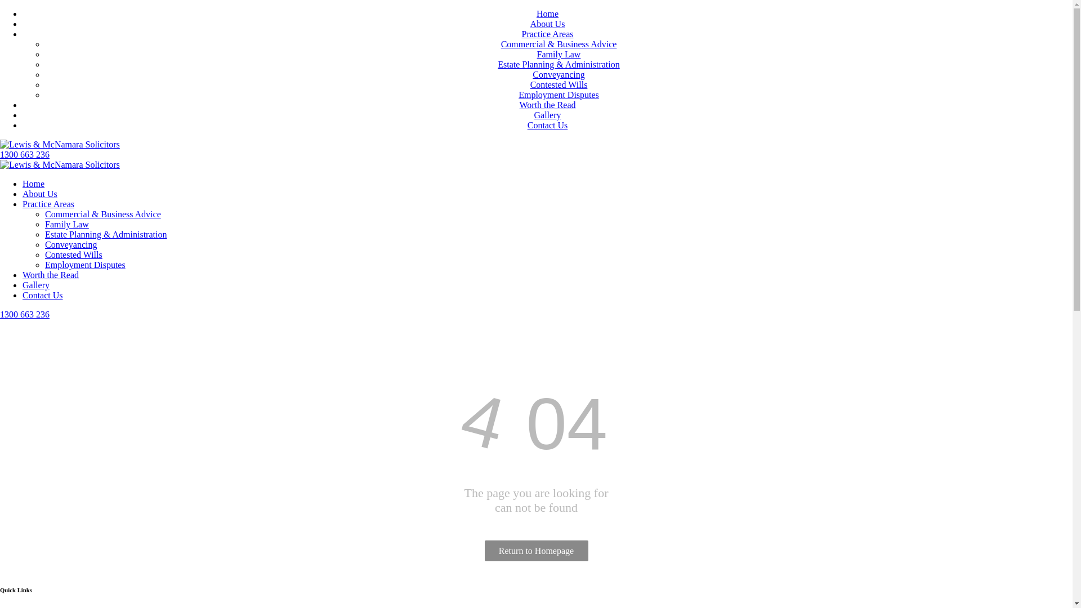  I want to click on Gallery, so click(36, 285).